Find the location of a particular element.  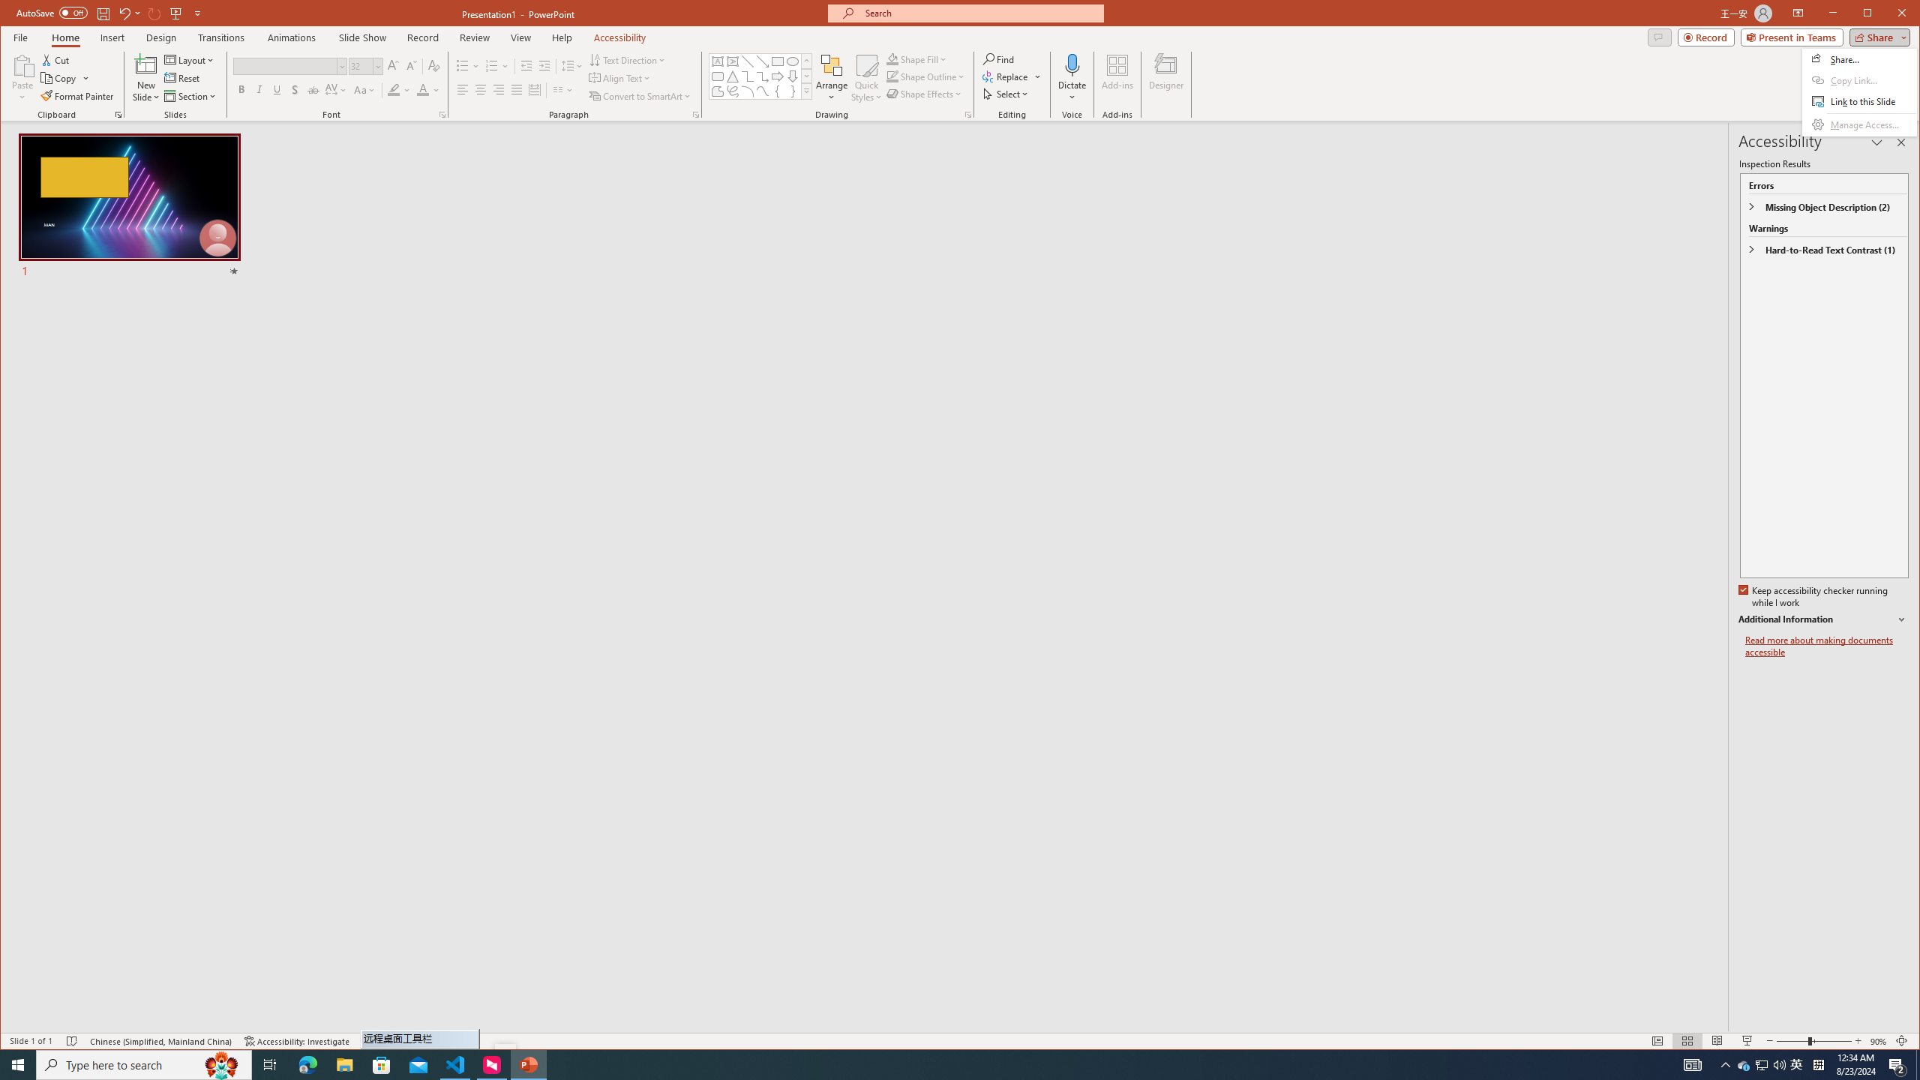

Text Highlight Color is located at coordinates (399, 90).